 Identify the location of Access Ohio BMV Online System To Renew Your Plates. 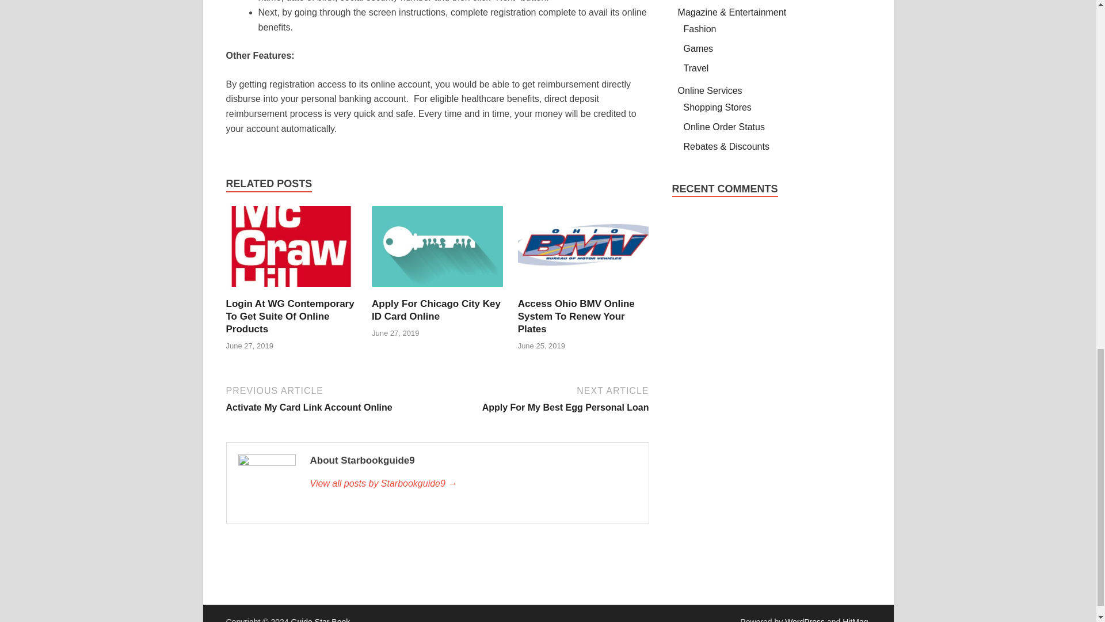
(436, 310).